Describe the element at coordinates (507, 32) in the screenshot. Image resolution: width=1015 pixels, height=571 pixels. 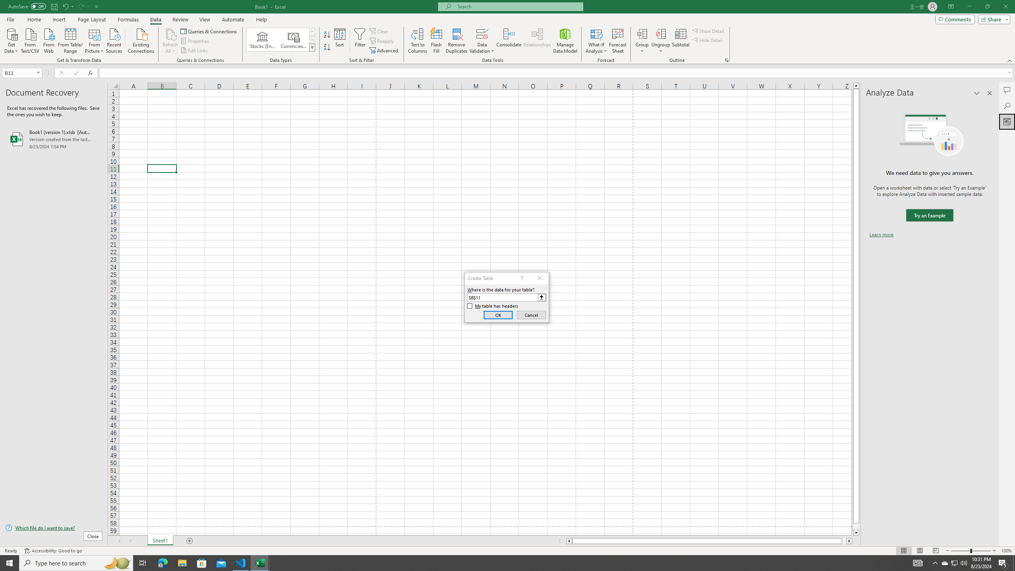
I see `Class: MsoCommandBar` at that location.